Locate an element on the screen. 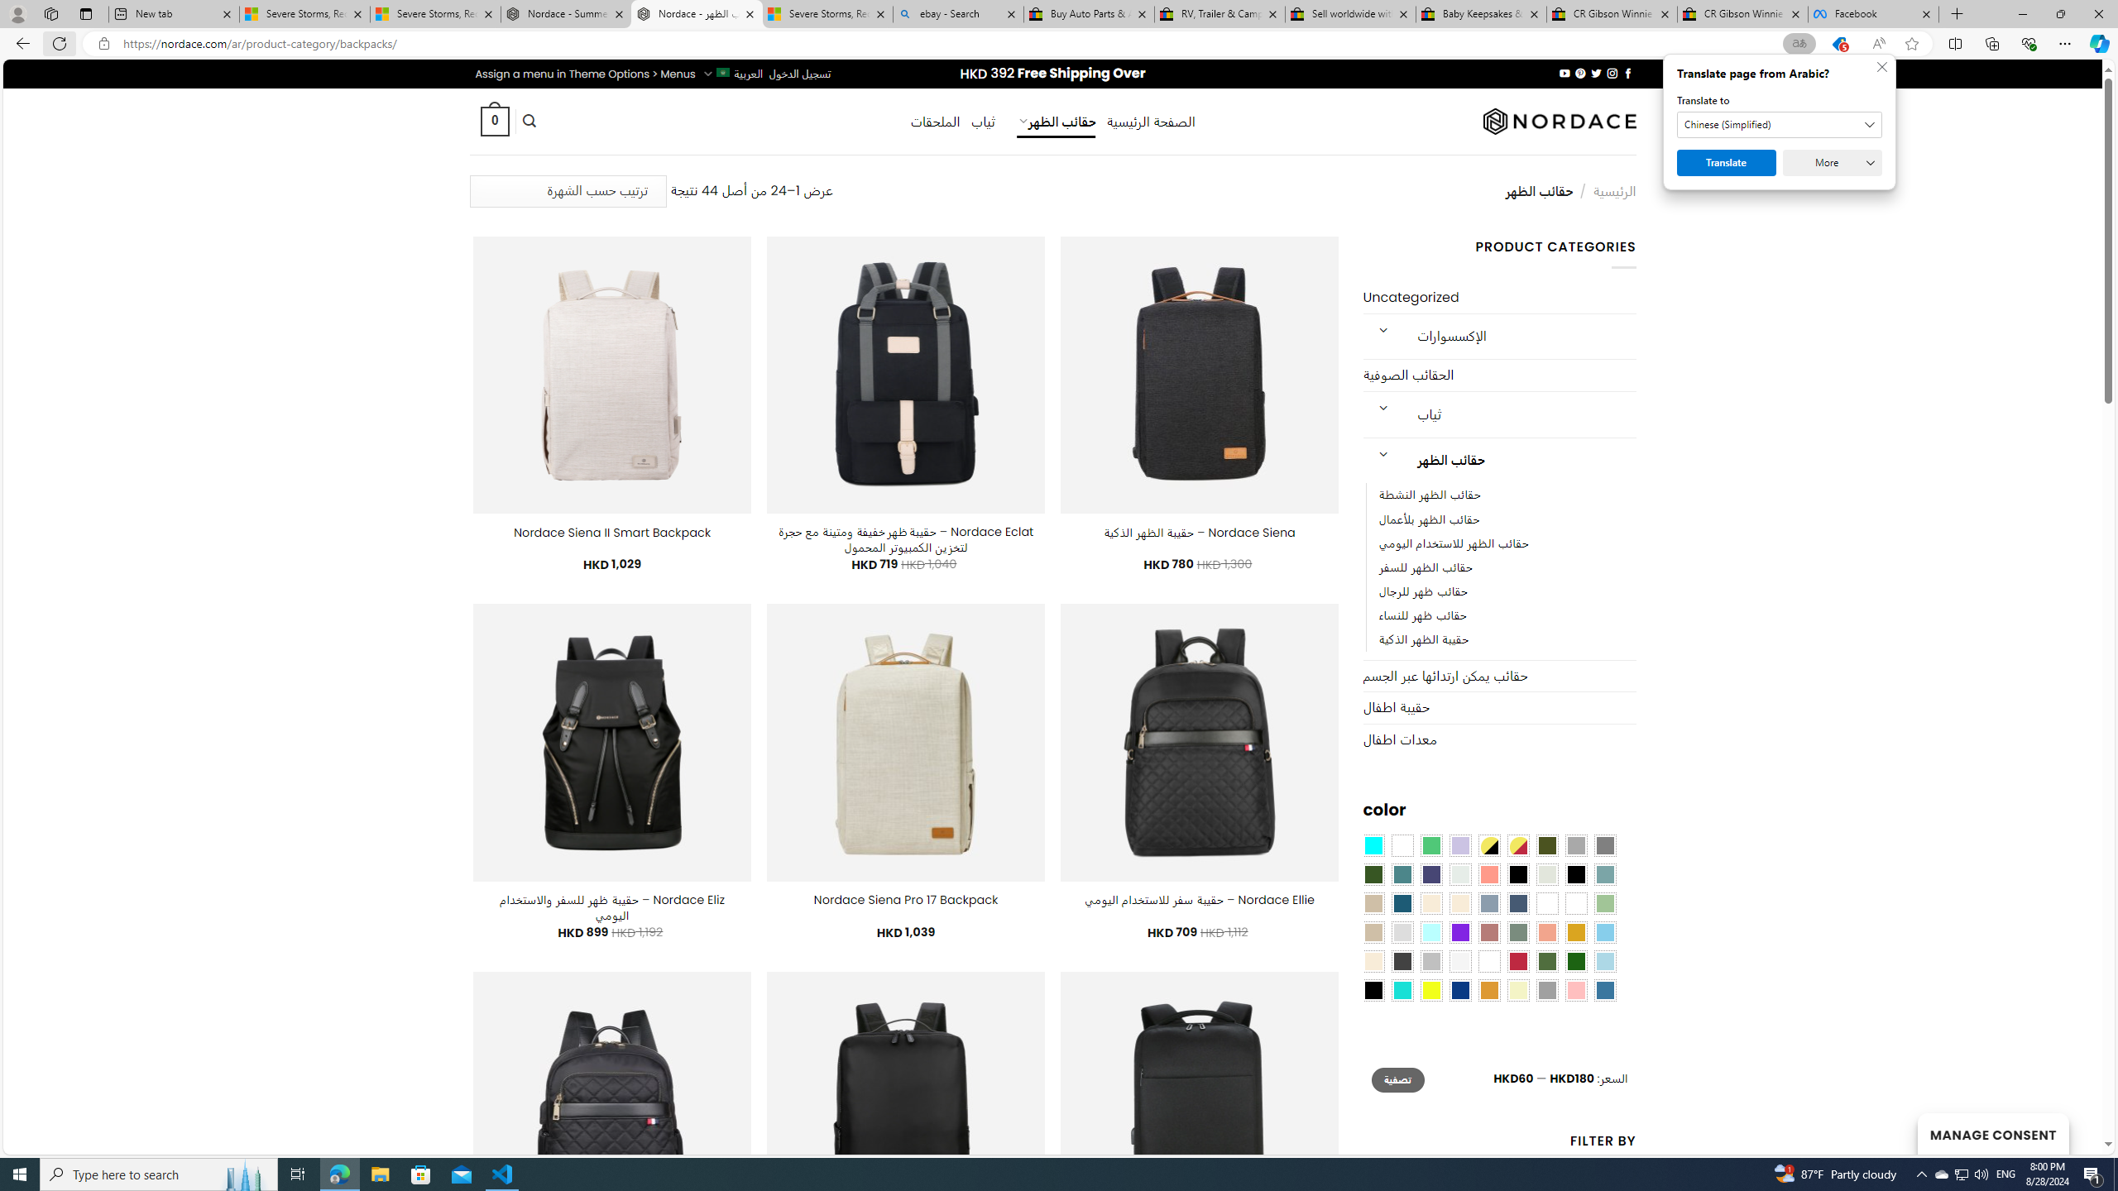 This screenshot has width=2118, height=1191. Follow on Instagram is located at coordinates (1612, 73).